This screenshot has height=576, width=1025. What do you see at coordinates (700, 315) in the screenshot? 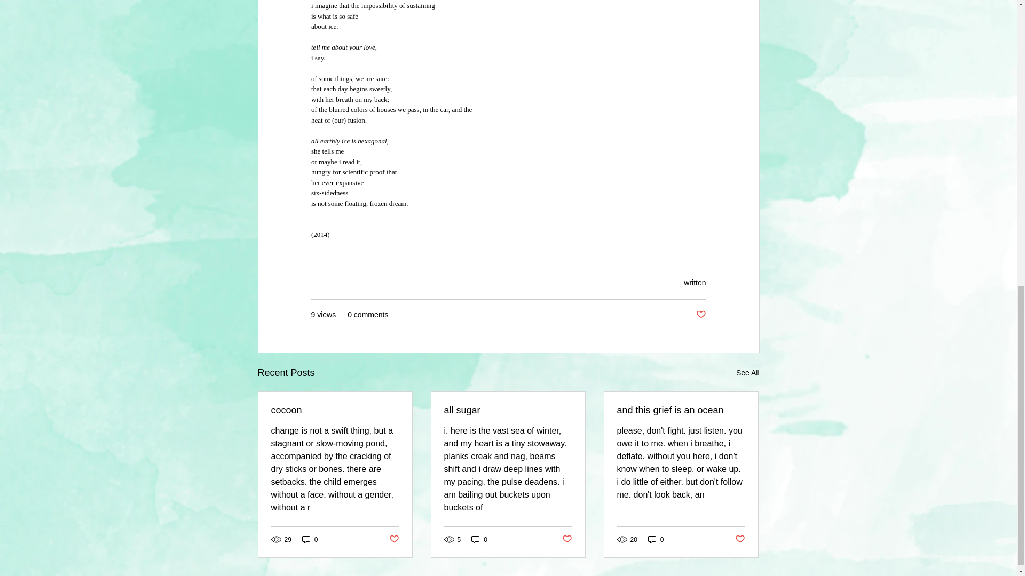
I see `Post not marked as liked` at bounding box center [700, 315].